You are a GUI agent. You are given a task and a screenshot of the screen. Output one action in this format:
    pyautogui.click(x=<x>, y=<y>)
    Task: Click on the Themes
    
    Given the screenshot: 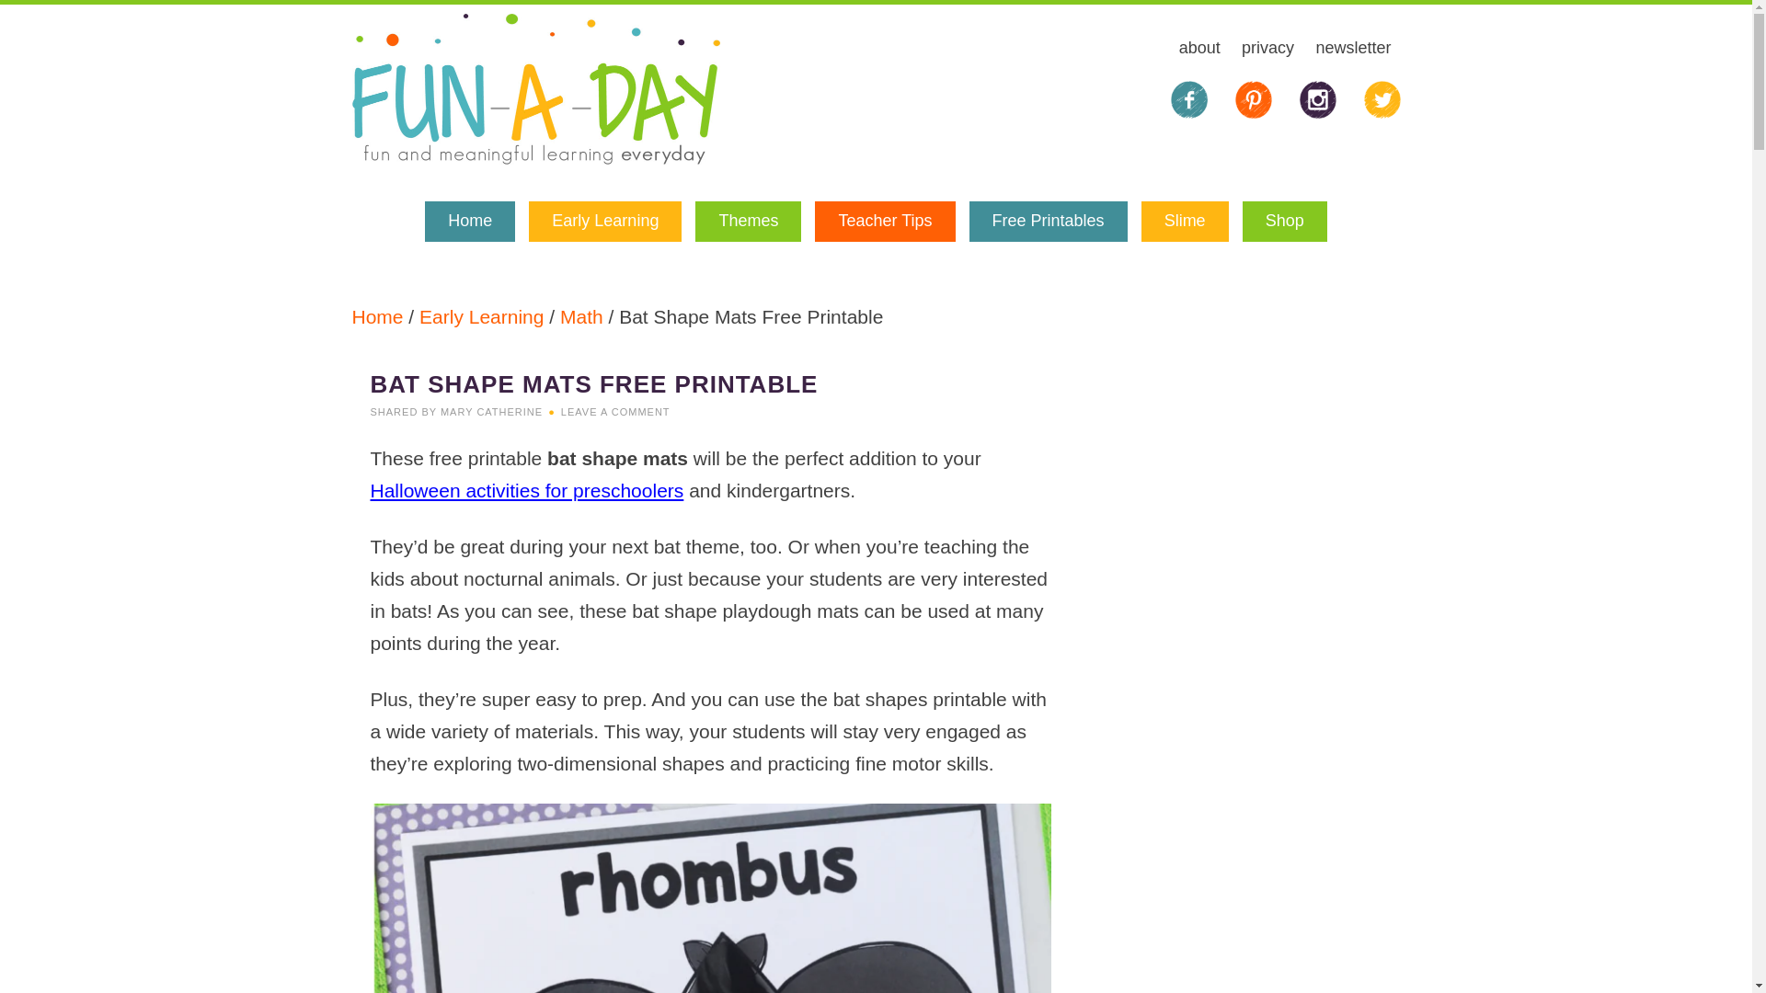 What is the action you would take?
    pyautogui.click(x=749, y=222)
    